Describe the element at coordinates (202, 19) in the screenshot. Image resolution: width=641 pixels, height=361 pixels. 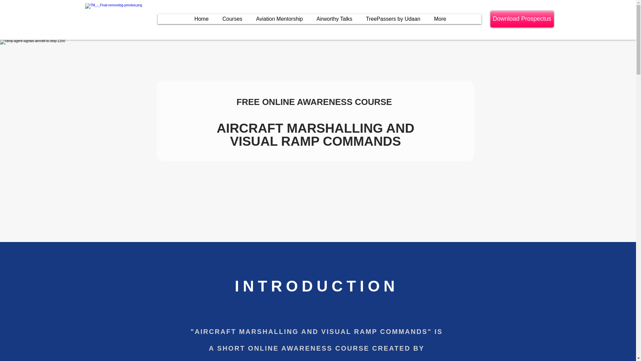
I see `Home` at that location.